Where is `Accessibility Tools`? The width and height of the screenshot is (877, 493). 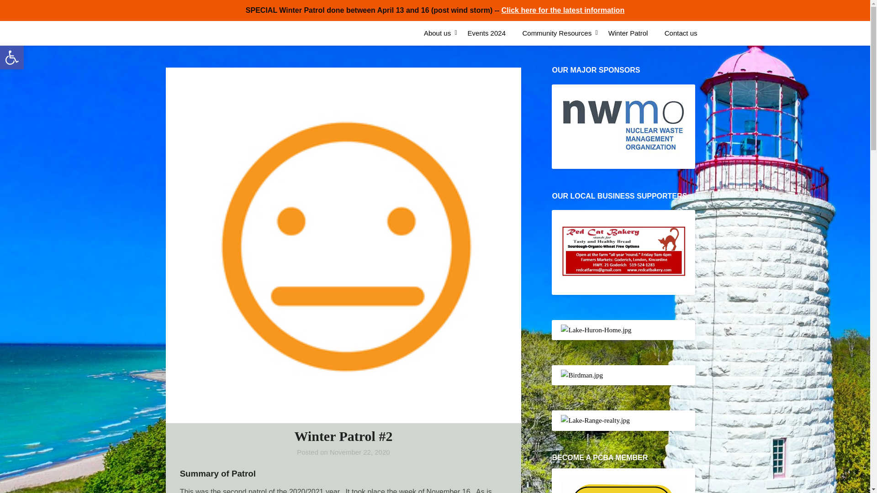
Accessibility Tools is located at coordinates (12, 58).